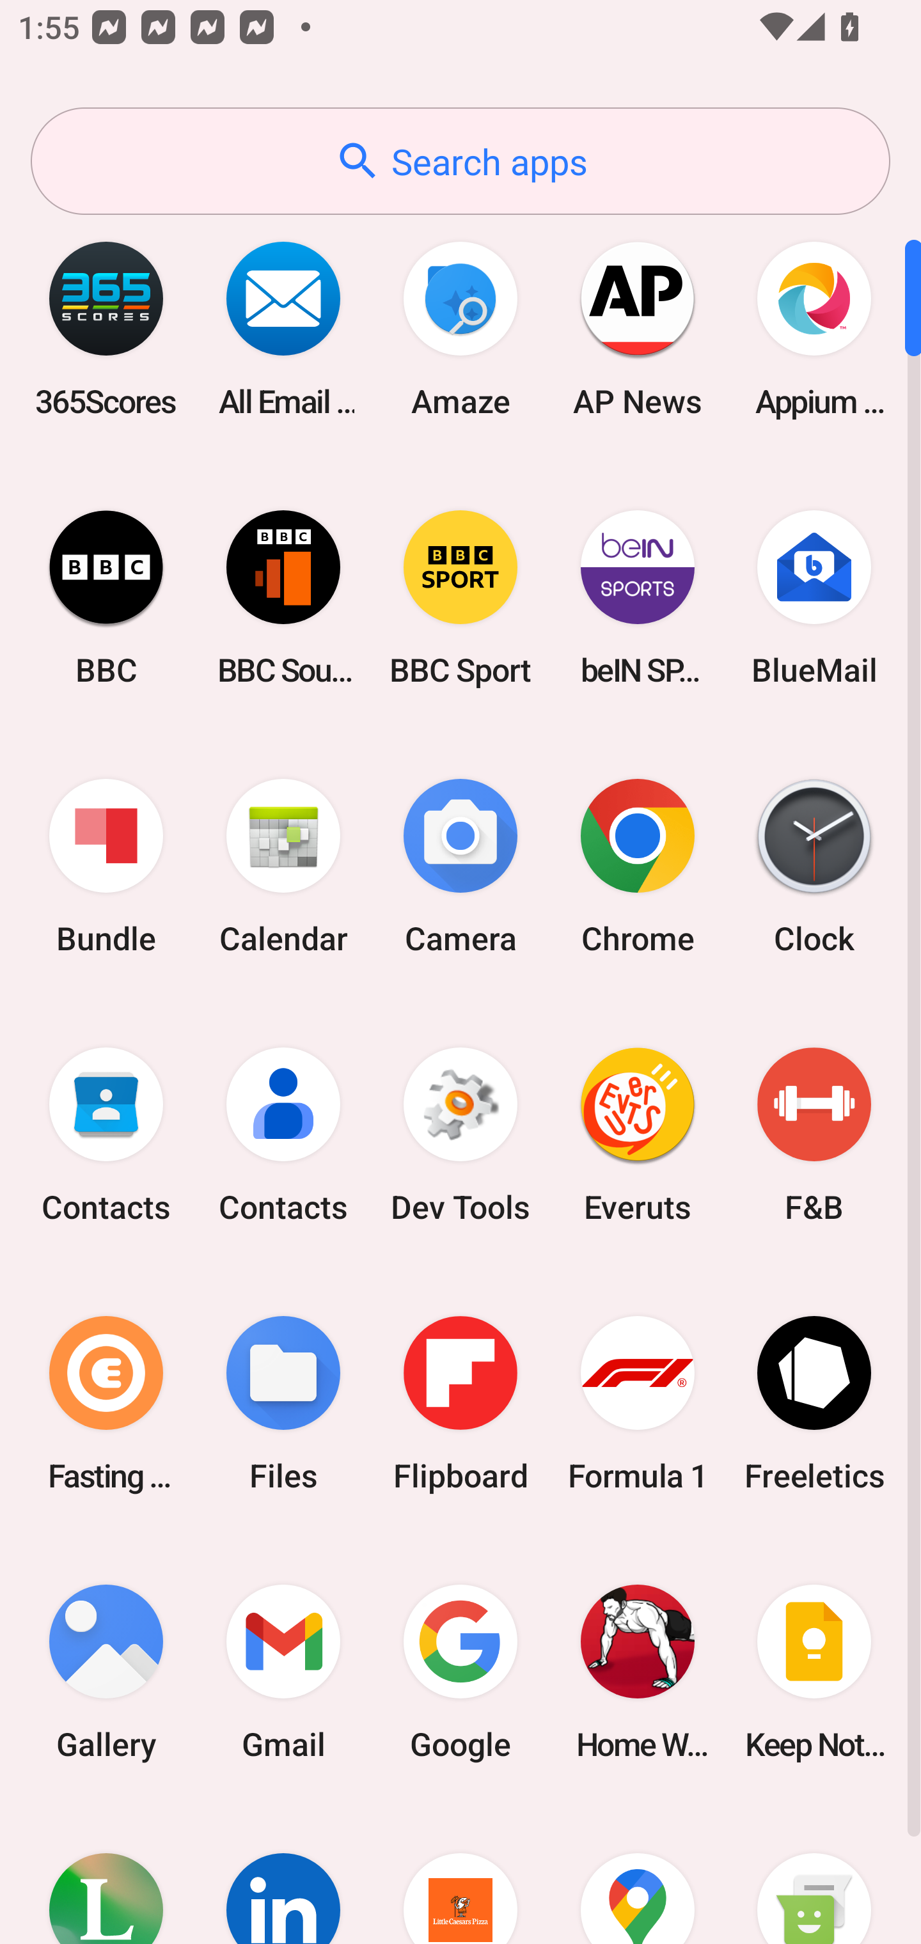  I want to click on Gmail, so click(283, 1672).